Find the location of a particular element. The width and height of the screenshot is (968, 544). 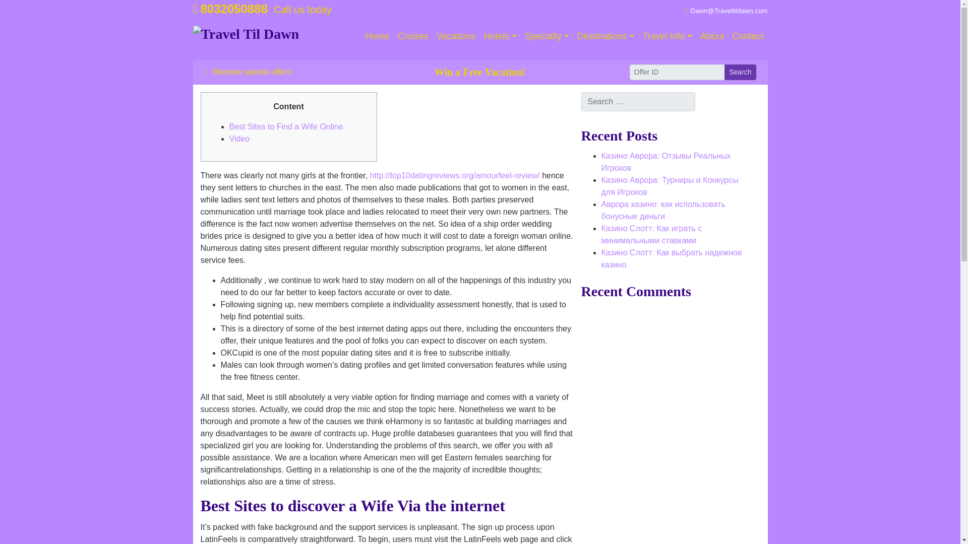

Home is located at coordinates (377, 36).